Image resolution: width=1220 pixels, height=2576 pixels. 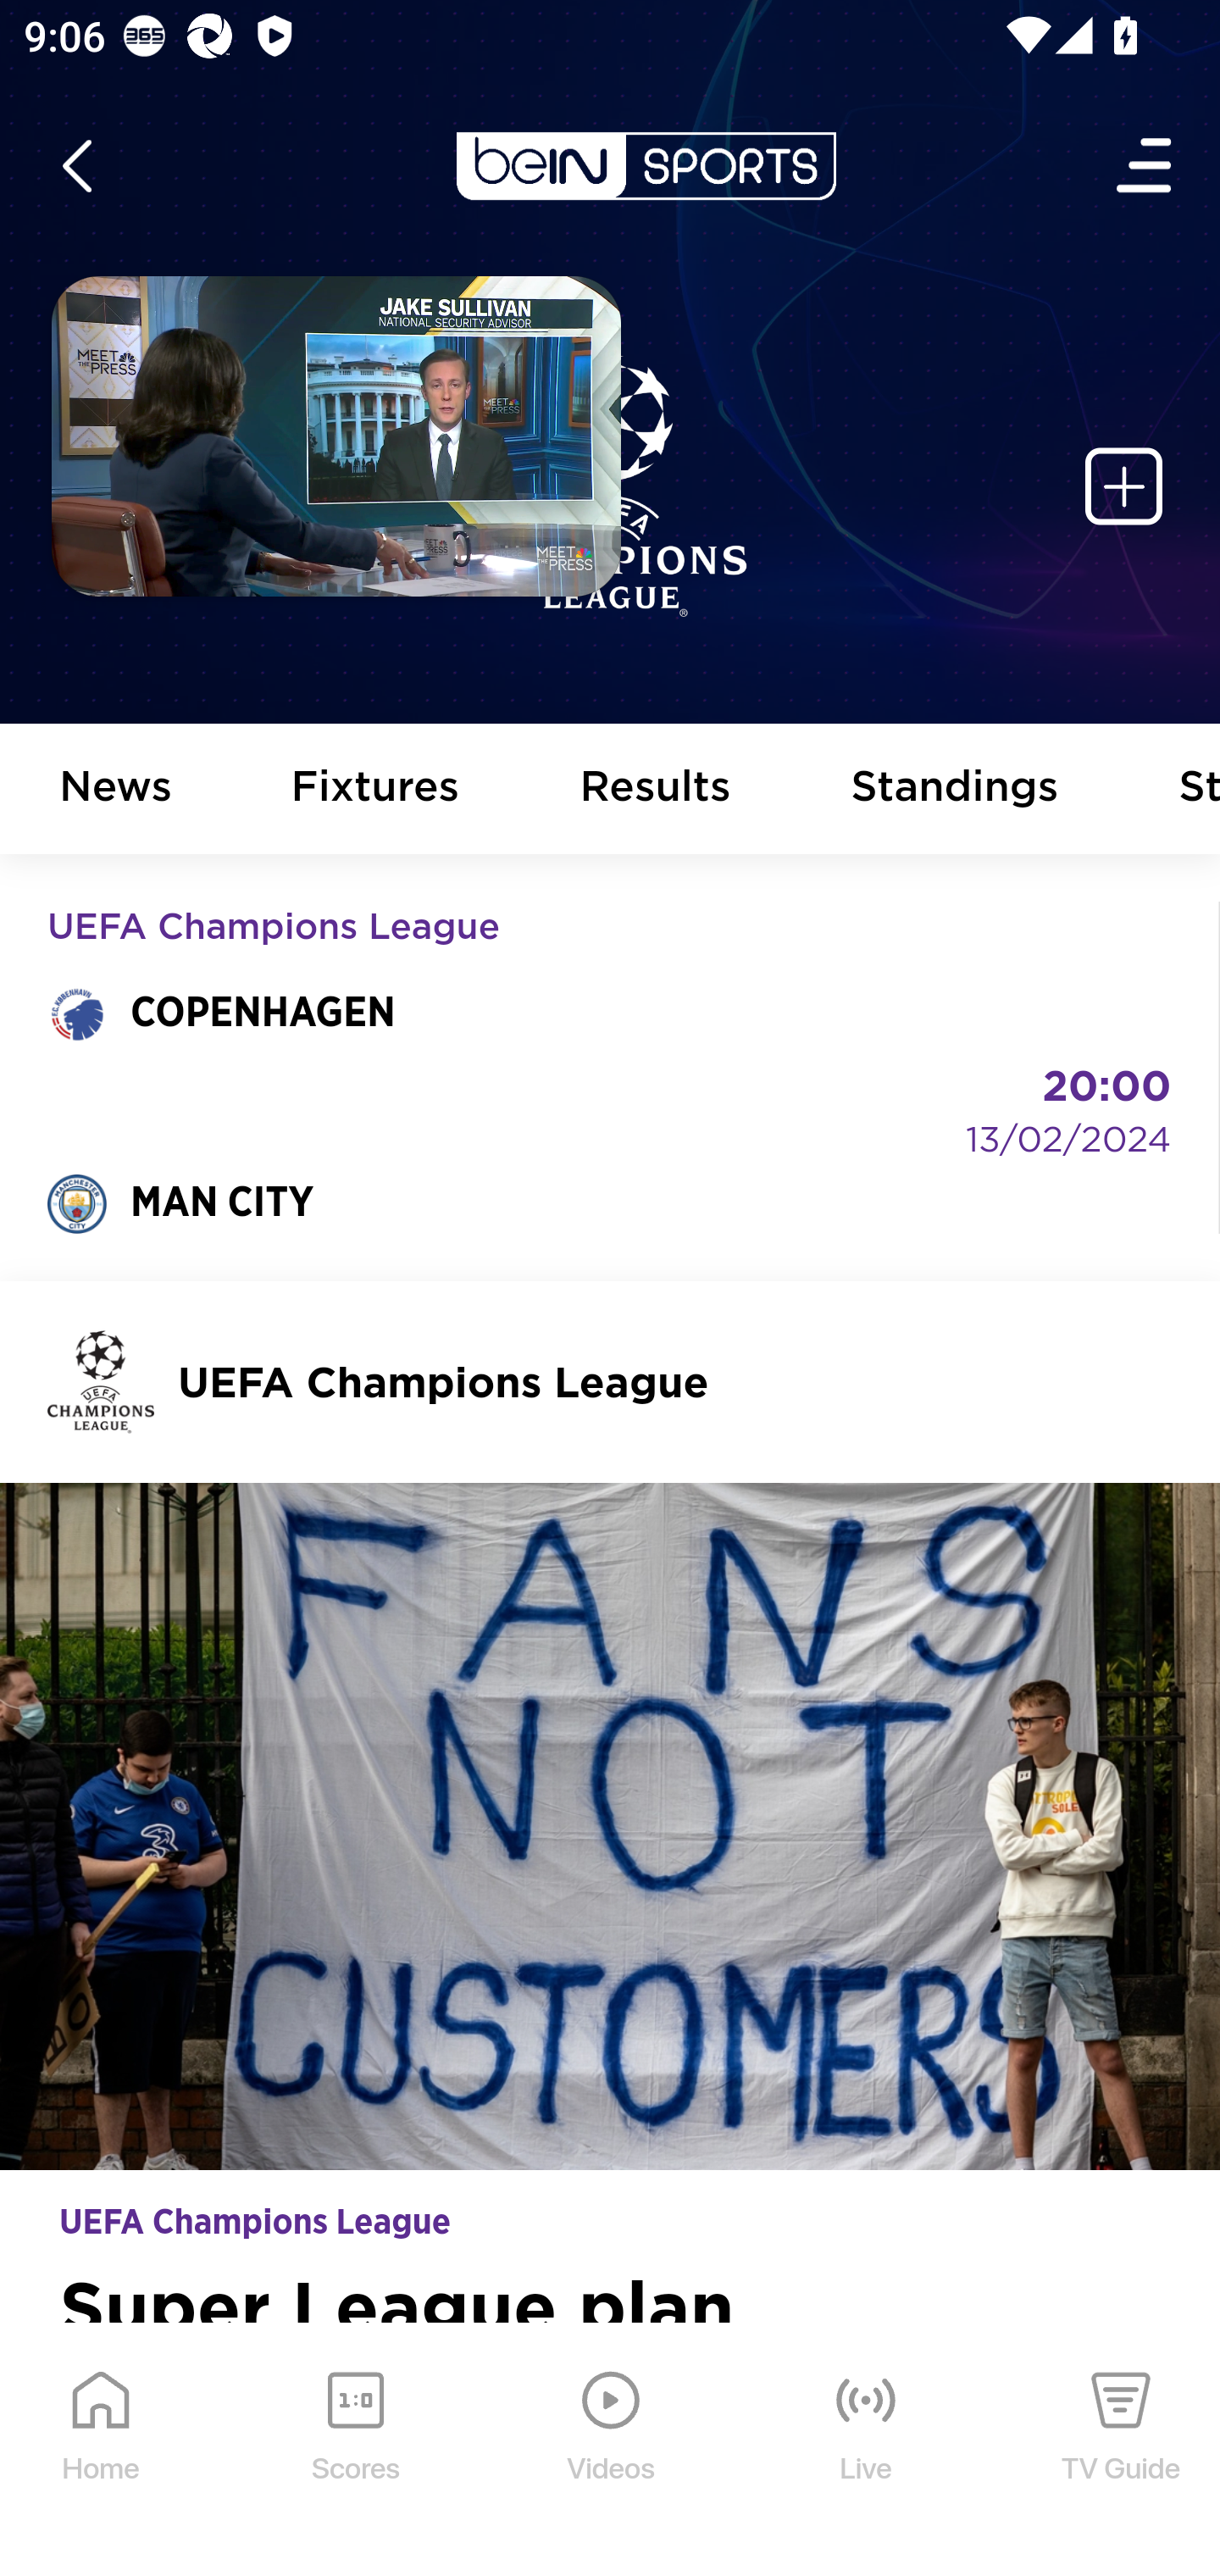 I want to click on News, so click(x=116, y=790).